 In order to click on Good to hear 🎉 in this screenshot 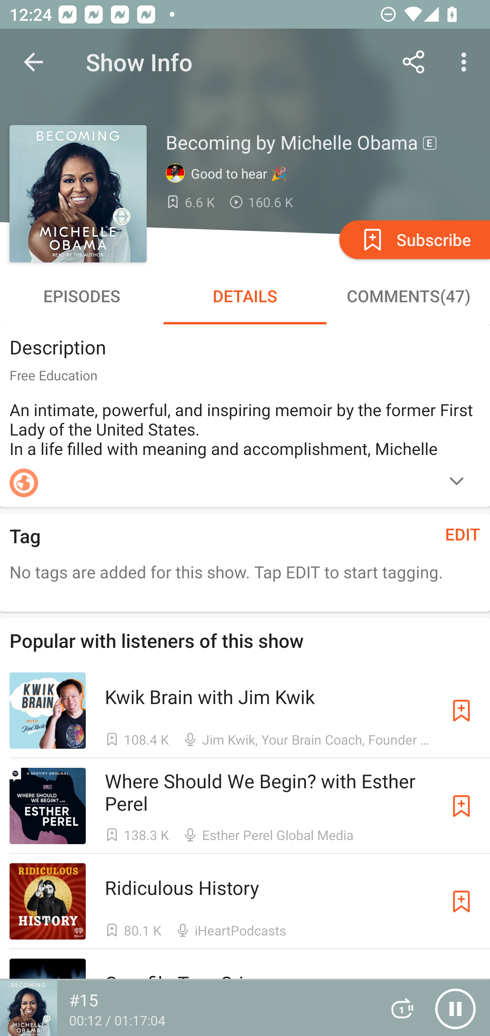, I will do `click(229, 173)`.